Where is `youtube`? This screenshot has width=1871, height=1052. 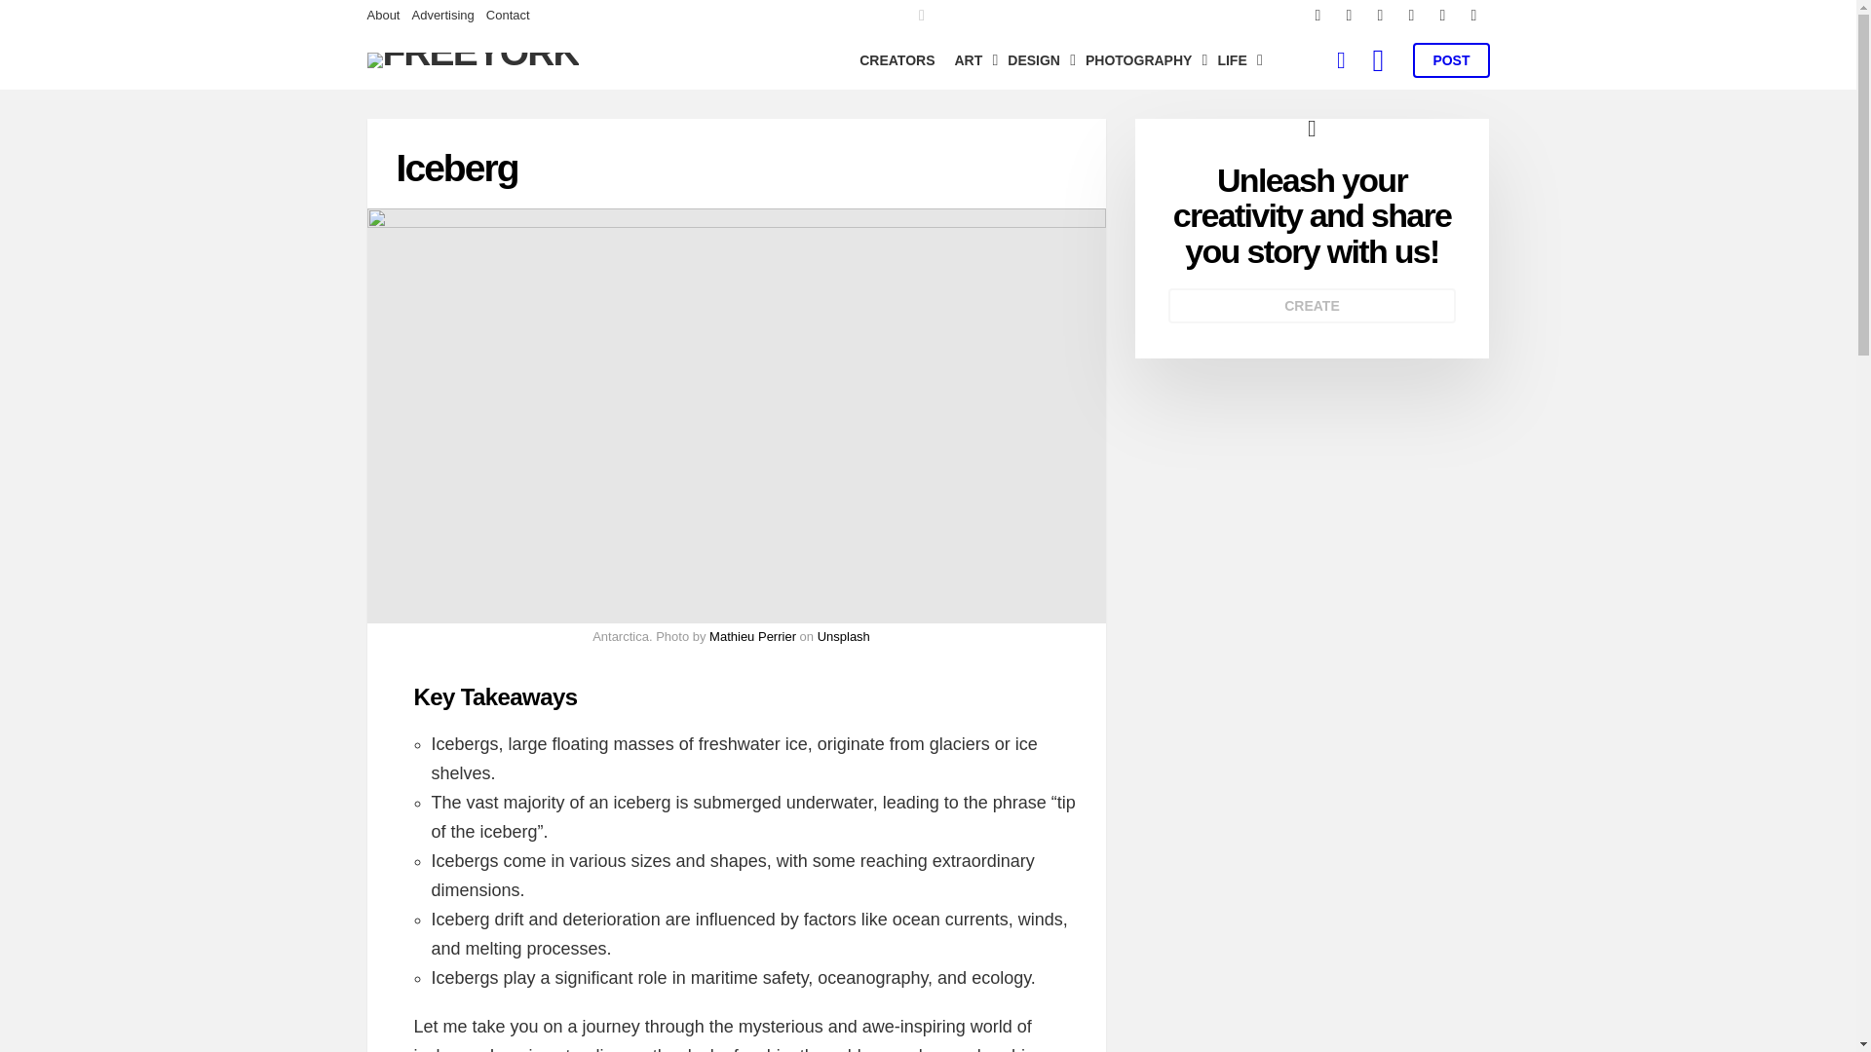
youtube is located at coordinates (1441, 16).